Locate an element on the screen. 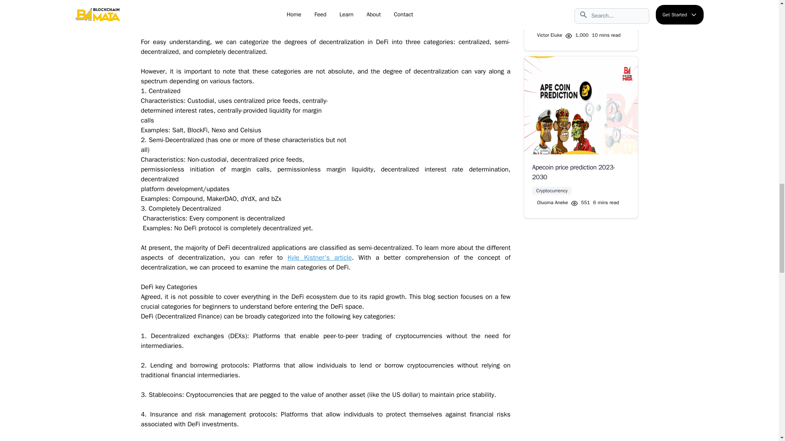 The height and width of the screenshot is (441, 785). Kyle Kistner's article is located at coordinates (578, 203).